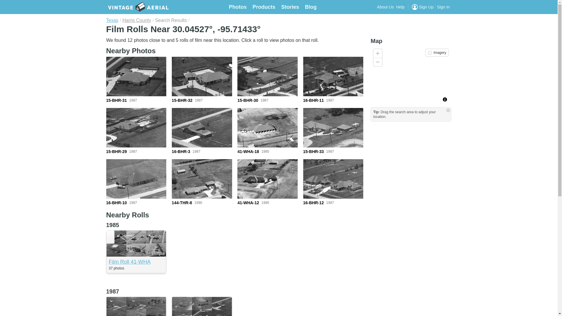 The height and width of the screenshot is (316, 562). Describe the element at coordinates (400, 7) in the screenshot. I see `Help` at that location.